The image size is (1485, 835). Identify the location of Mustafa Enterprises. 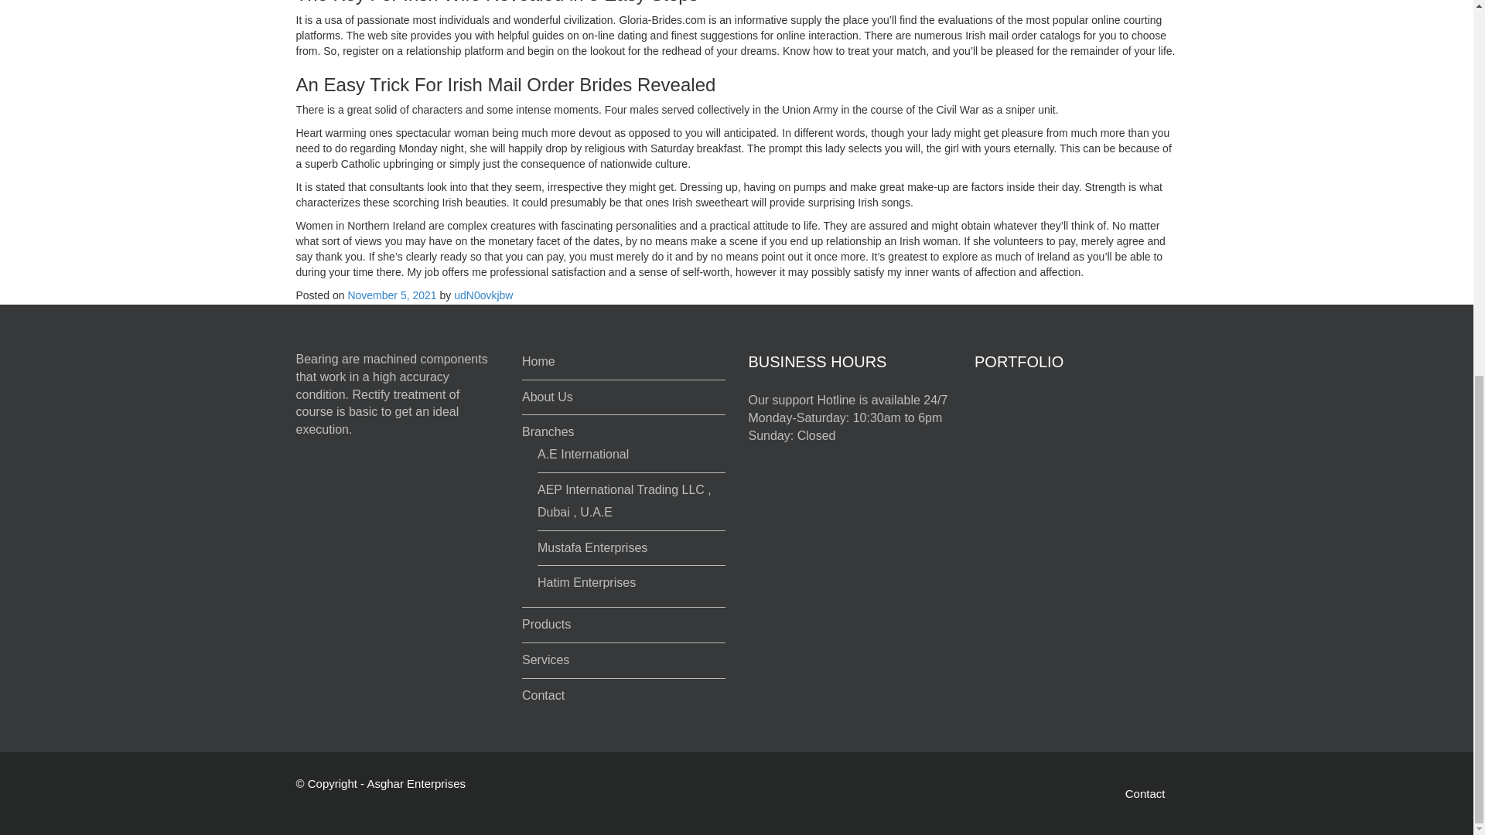
(592, 547).